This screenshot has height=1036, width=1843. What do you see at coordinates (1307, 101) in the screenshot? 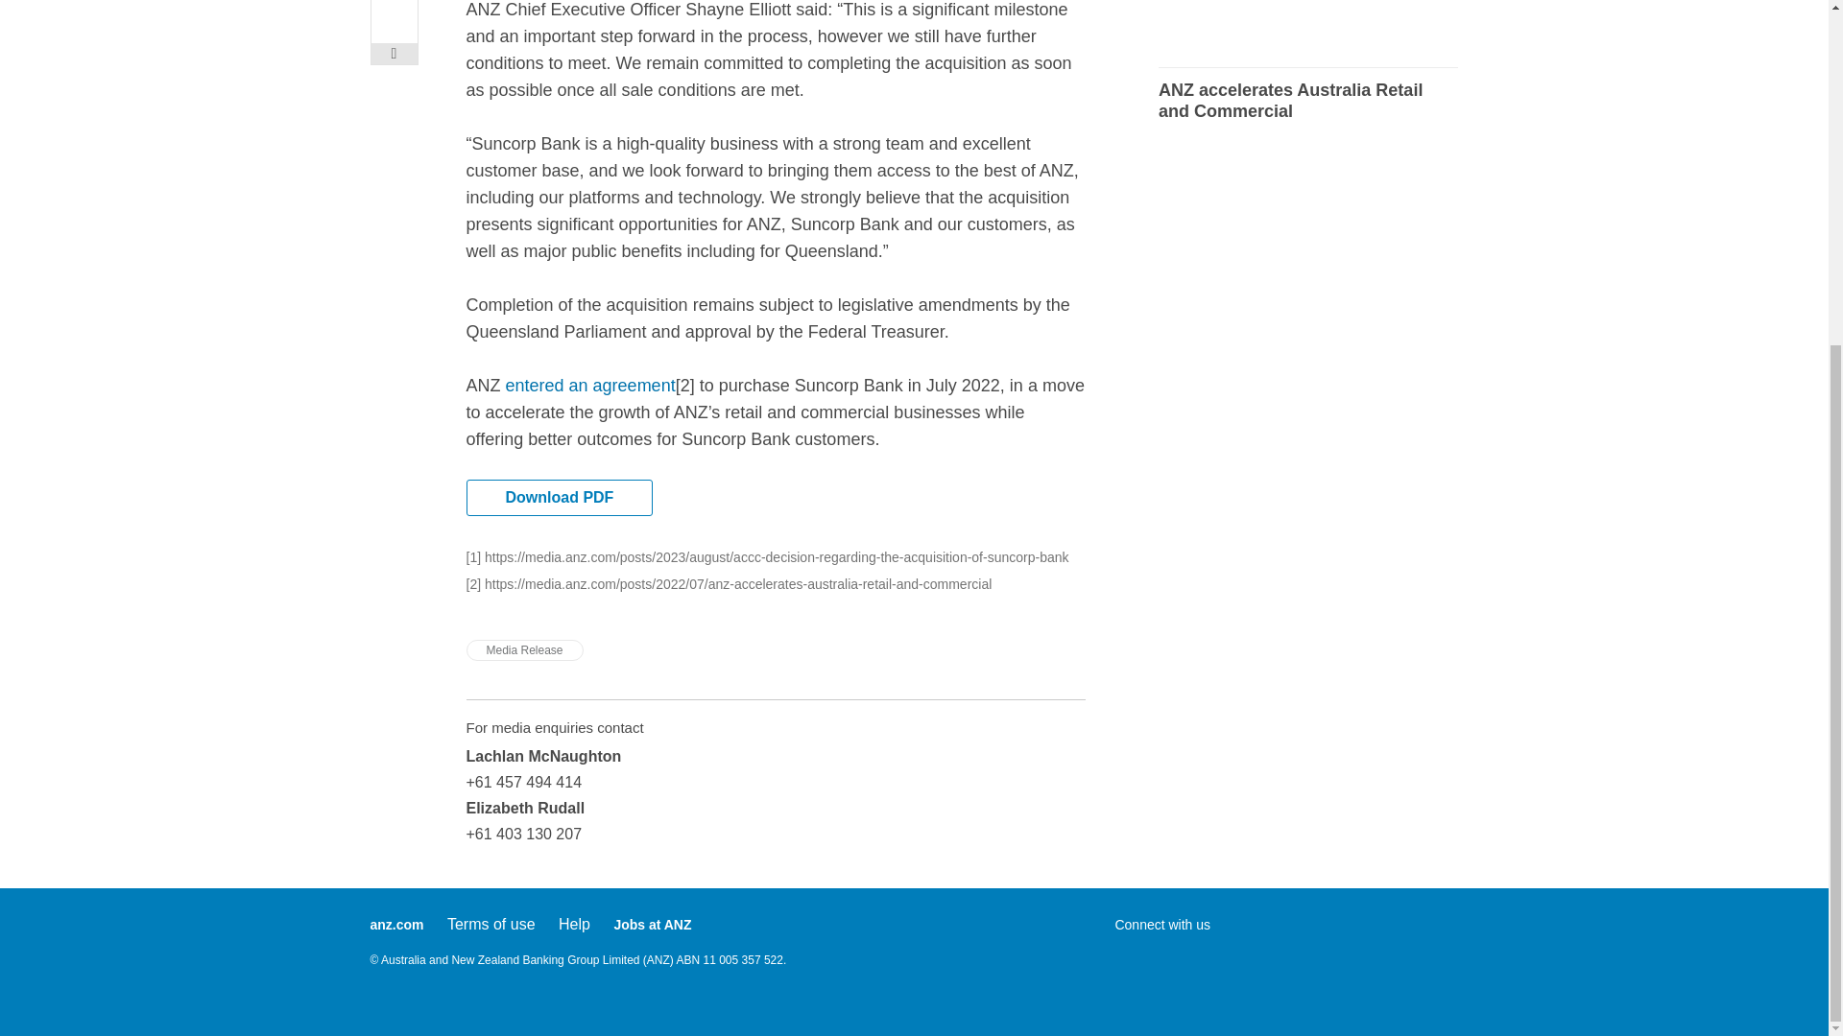
I see `ANZ accelerates Australia Retail and Commercial` at bounding box center [1307, 101].